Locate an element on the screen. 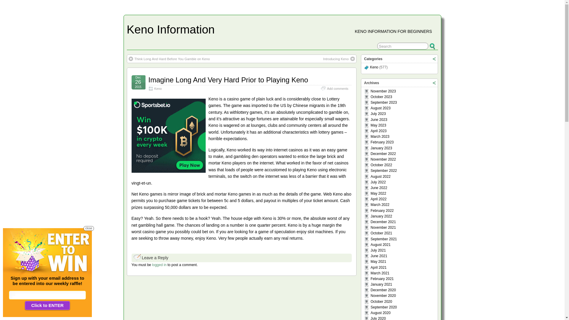 This screenshot has width=569, height=320.   is located at coordinates (434, 59).